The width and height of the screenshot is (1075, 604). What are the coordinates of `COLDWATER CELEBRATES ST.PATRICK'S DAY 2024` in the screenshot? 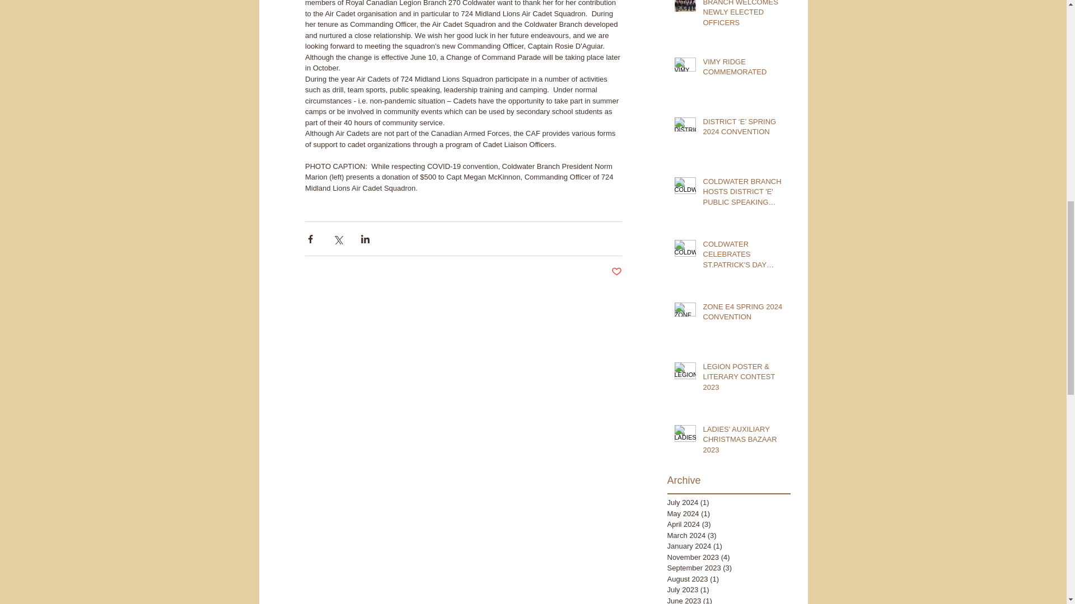 It's located at (743, 257).